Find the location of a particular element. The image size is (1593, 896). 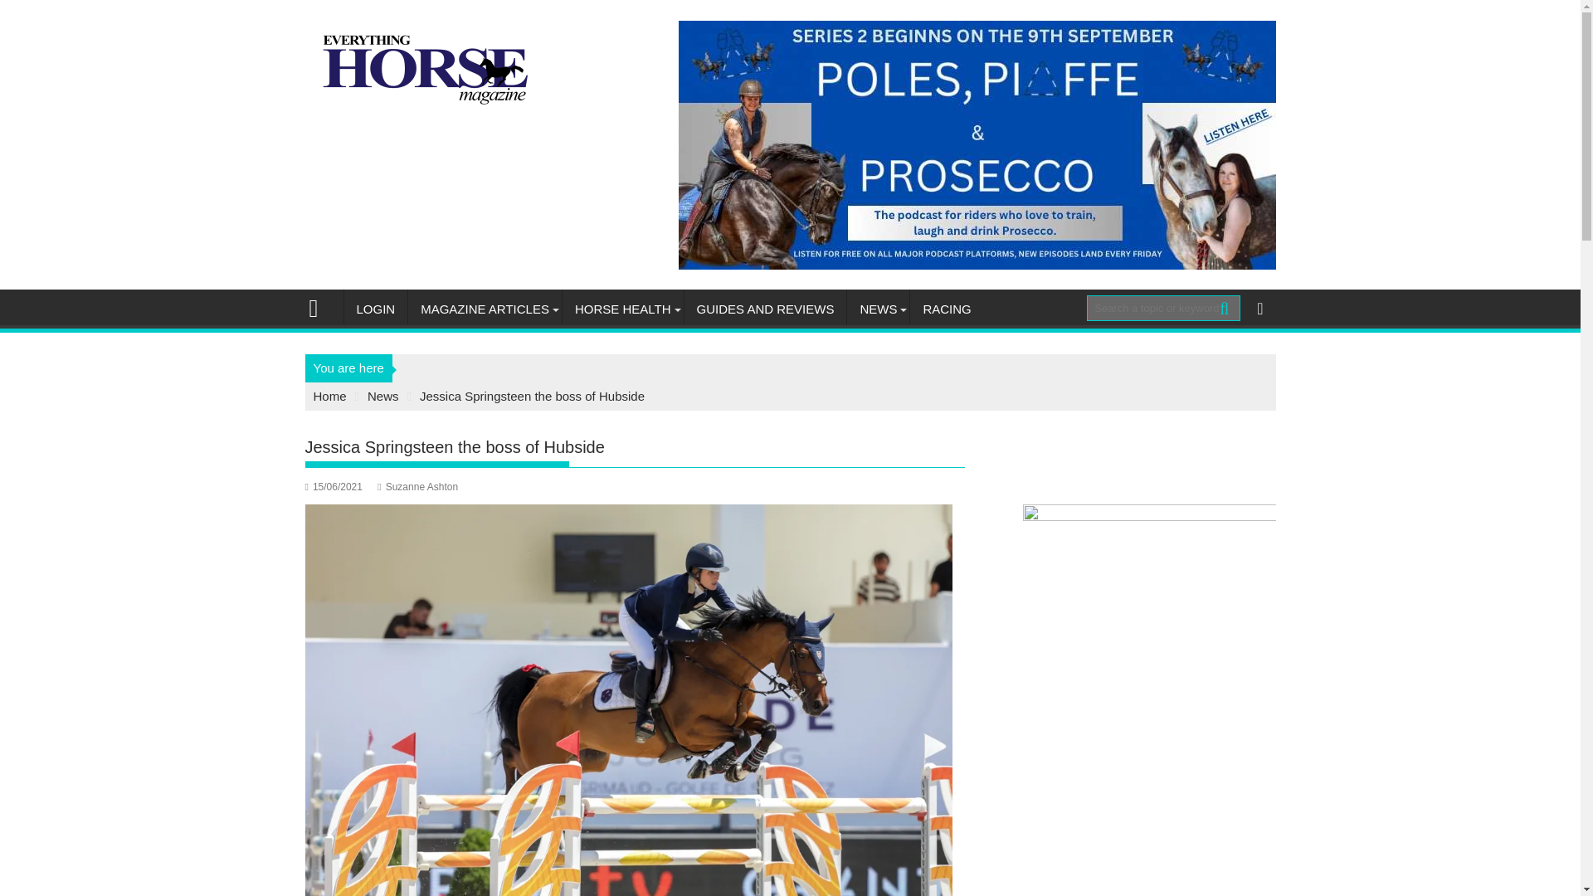

NEWS is located at coordinates (878, 309).